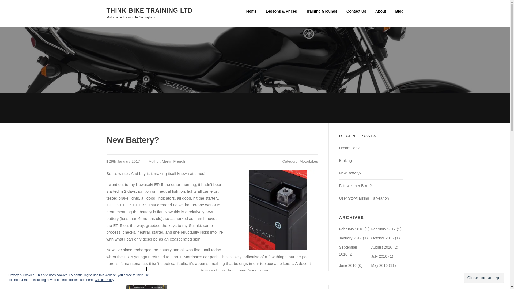 This screenshot has width=514, height=289. Describe the element at coordinates (349, 148) in the screenshot. I see `Dream Job?` at that location.